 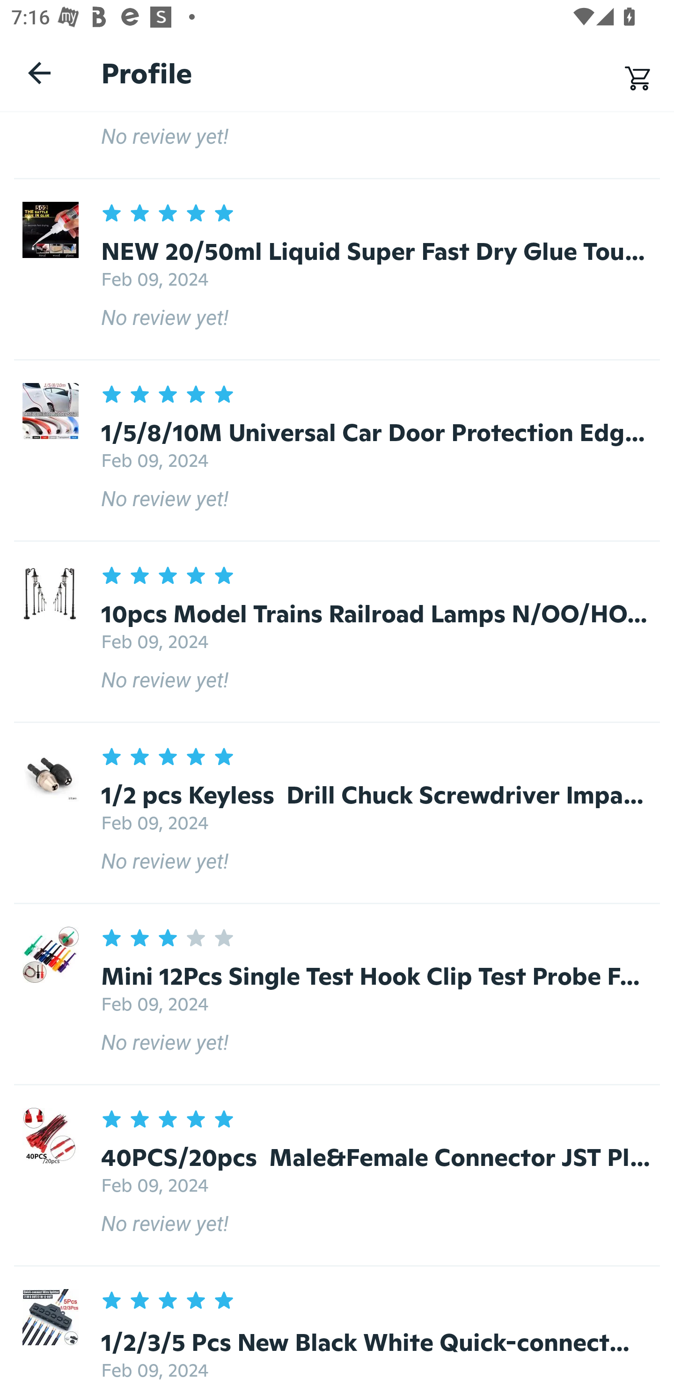 What do you see at coordinates (337, 145) in the screenshot?
I see `No review yet!` at bounding box center [337, 145].